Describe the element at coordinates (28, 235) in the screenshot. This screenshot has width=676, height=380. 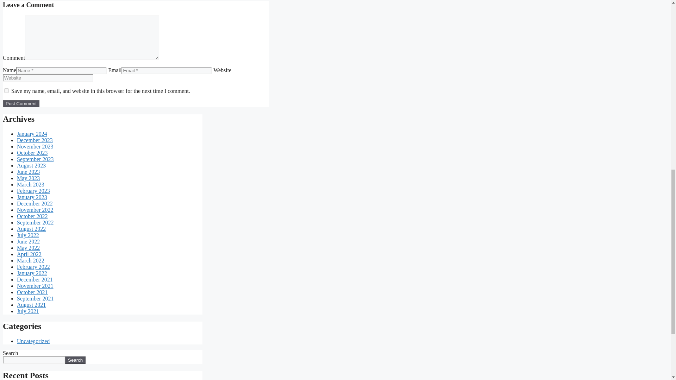
I see `July 2022` at that location.